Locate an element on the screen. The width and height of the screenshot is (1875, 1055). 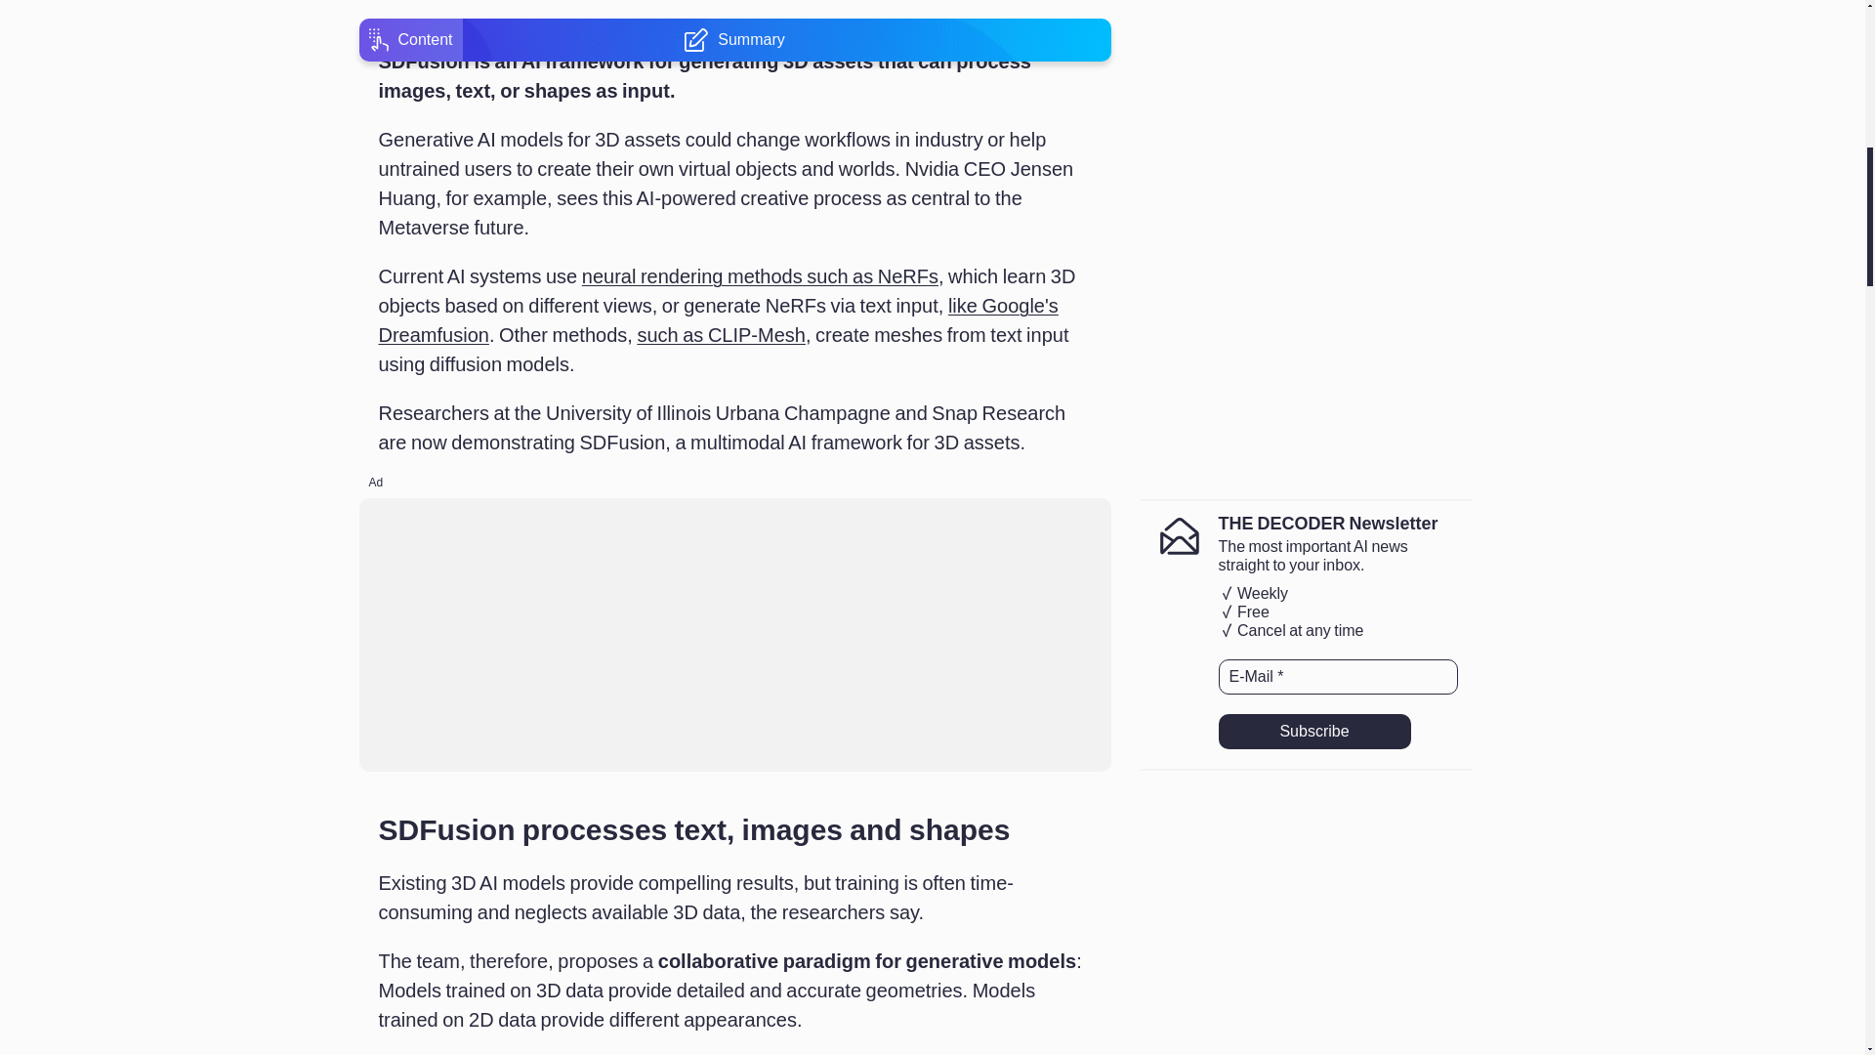
such as CLIP-Mesh is located at coordinates (721, 334).